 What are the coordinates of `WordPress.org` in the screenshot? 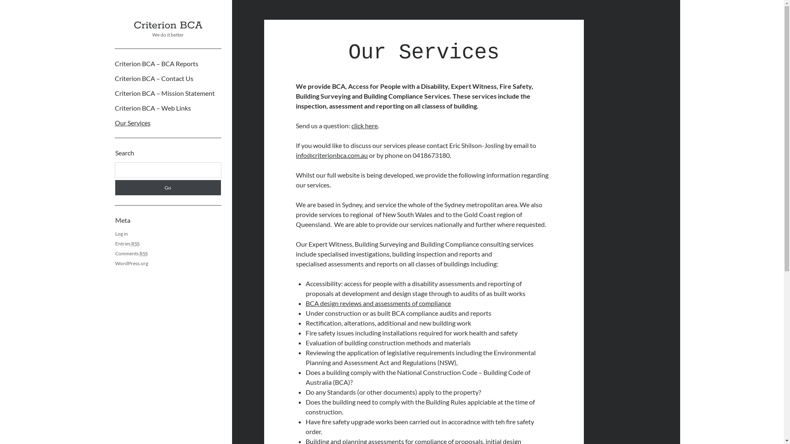 It's located at (132, 263).